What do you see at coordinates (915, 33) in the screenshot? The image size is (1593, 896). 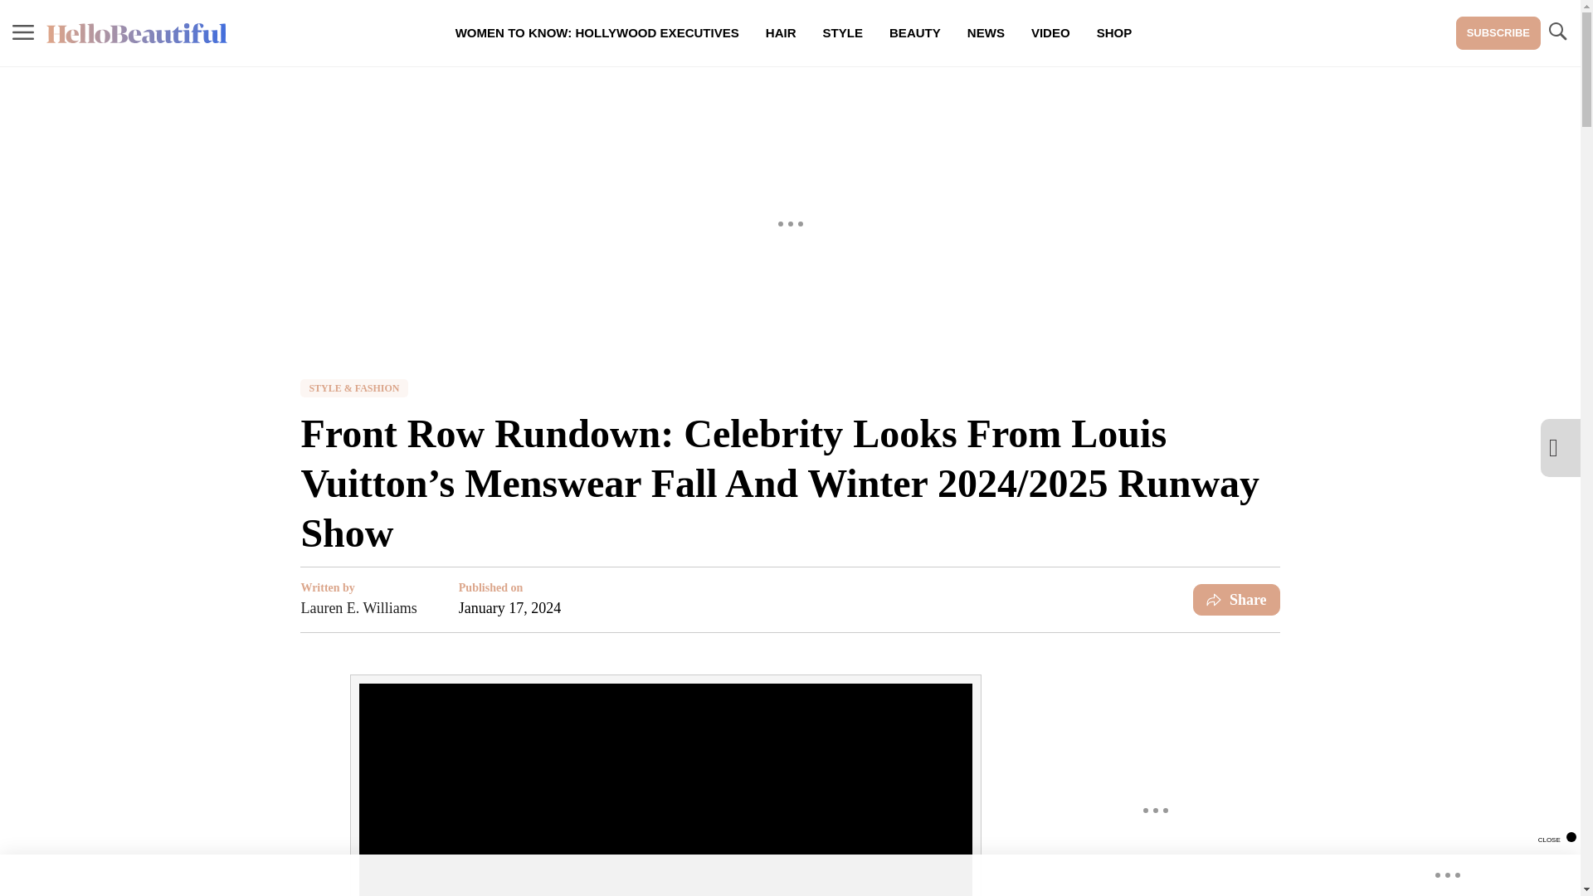 I see `BEAUTY` at bounding box center [915, 33].